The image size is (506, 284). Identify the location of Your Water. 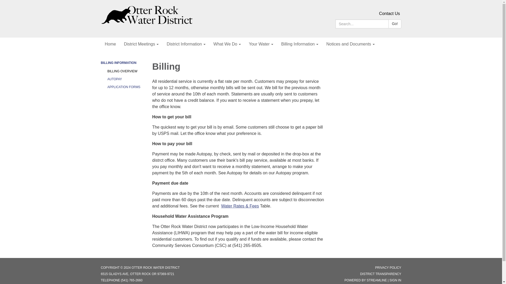
(261, 44).